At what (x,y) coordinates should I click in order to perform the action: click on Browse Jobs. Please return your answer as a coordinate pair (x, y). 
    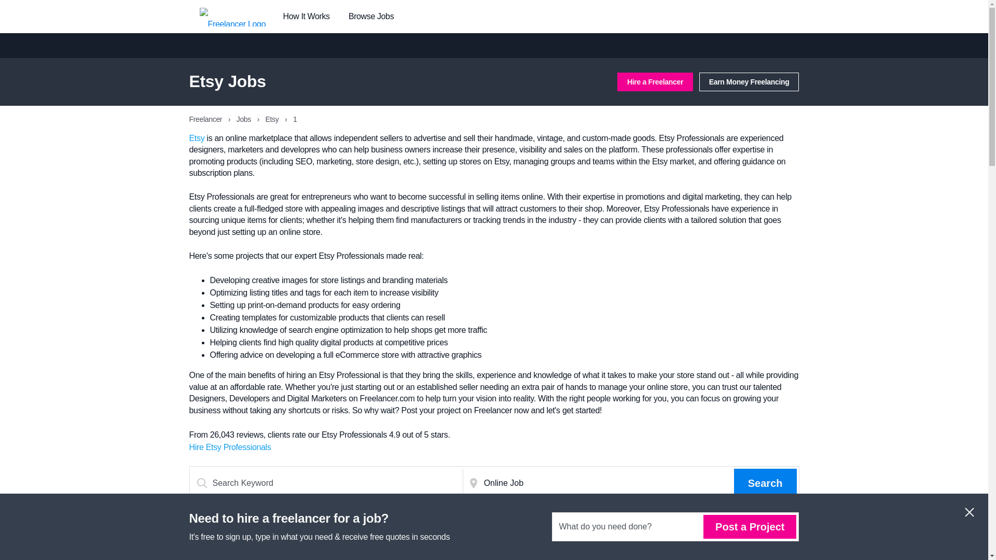
    Looking at the image, I should click on (371, 17).